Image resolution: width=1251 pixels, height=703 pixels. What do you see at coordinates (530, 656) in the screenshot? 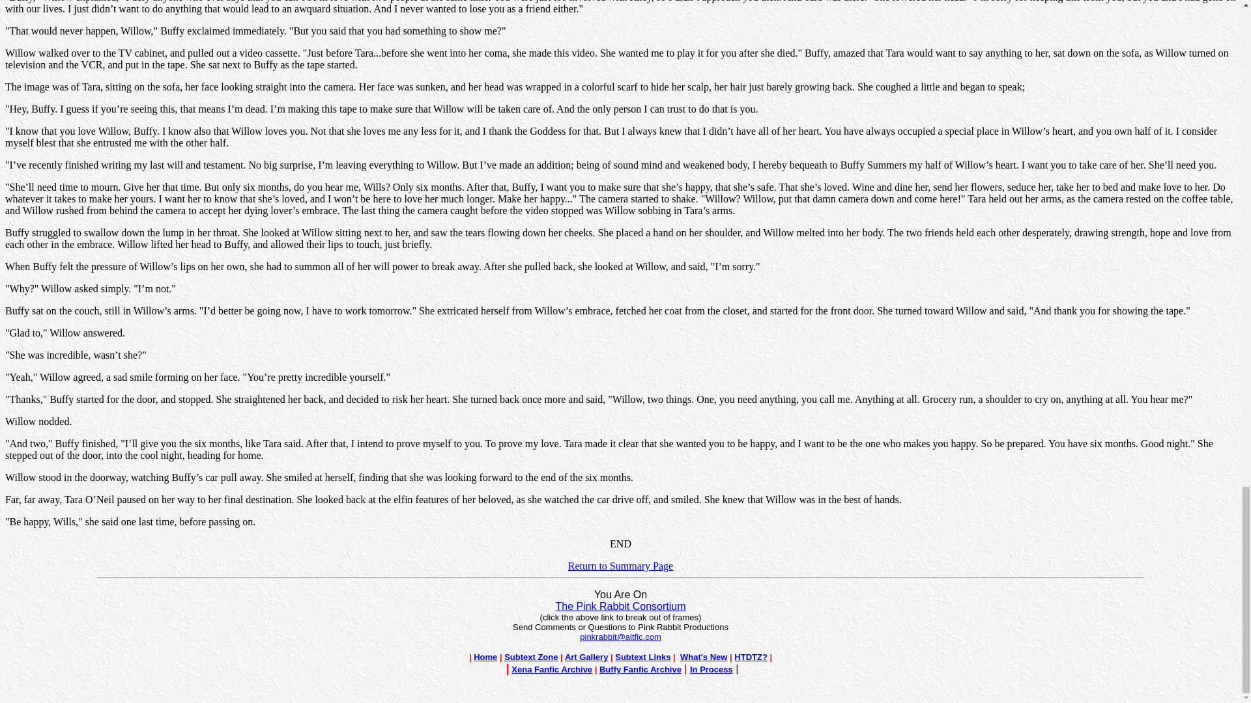
I see `Subtext Zone` at bounding box center [530, 656].